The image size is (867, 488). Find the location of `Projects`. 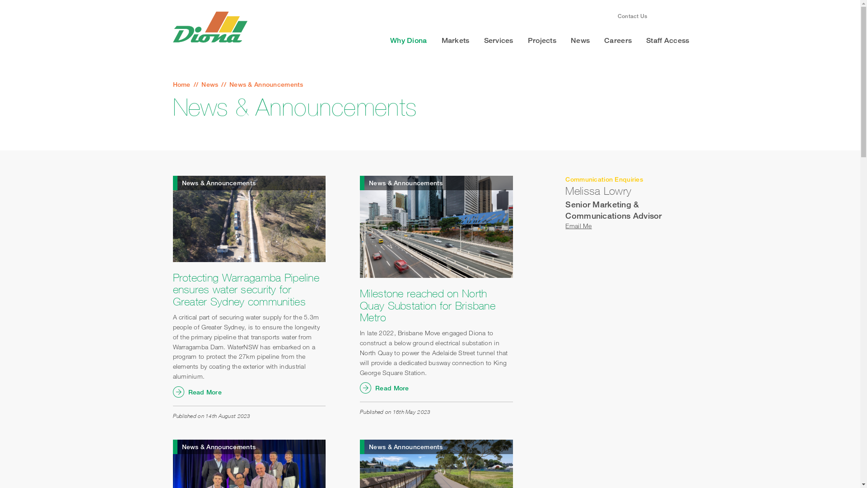

Projects is located at coordinates (542, 41).